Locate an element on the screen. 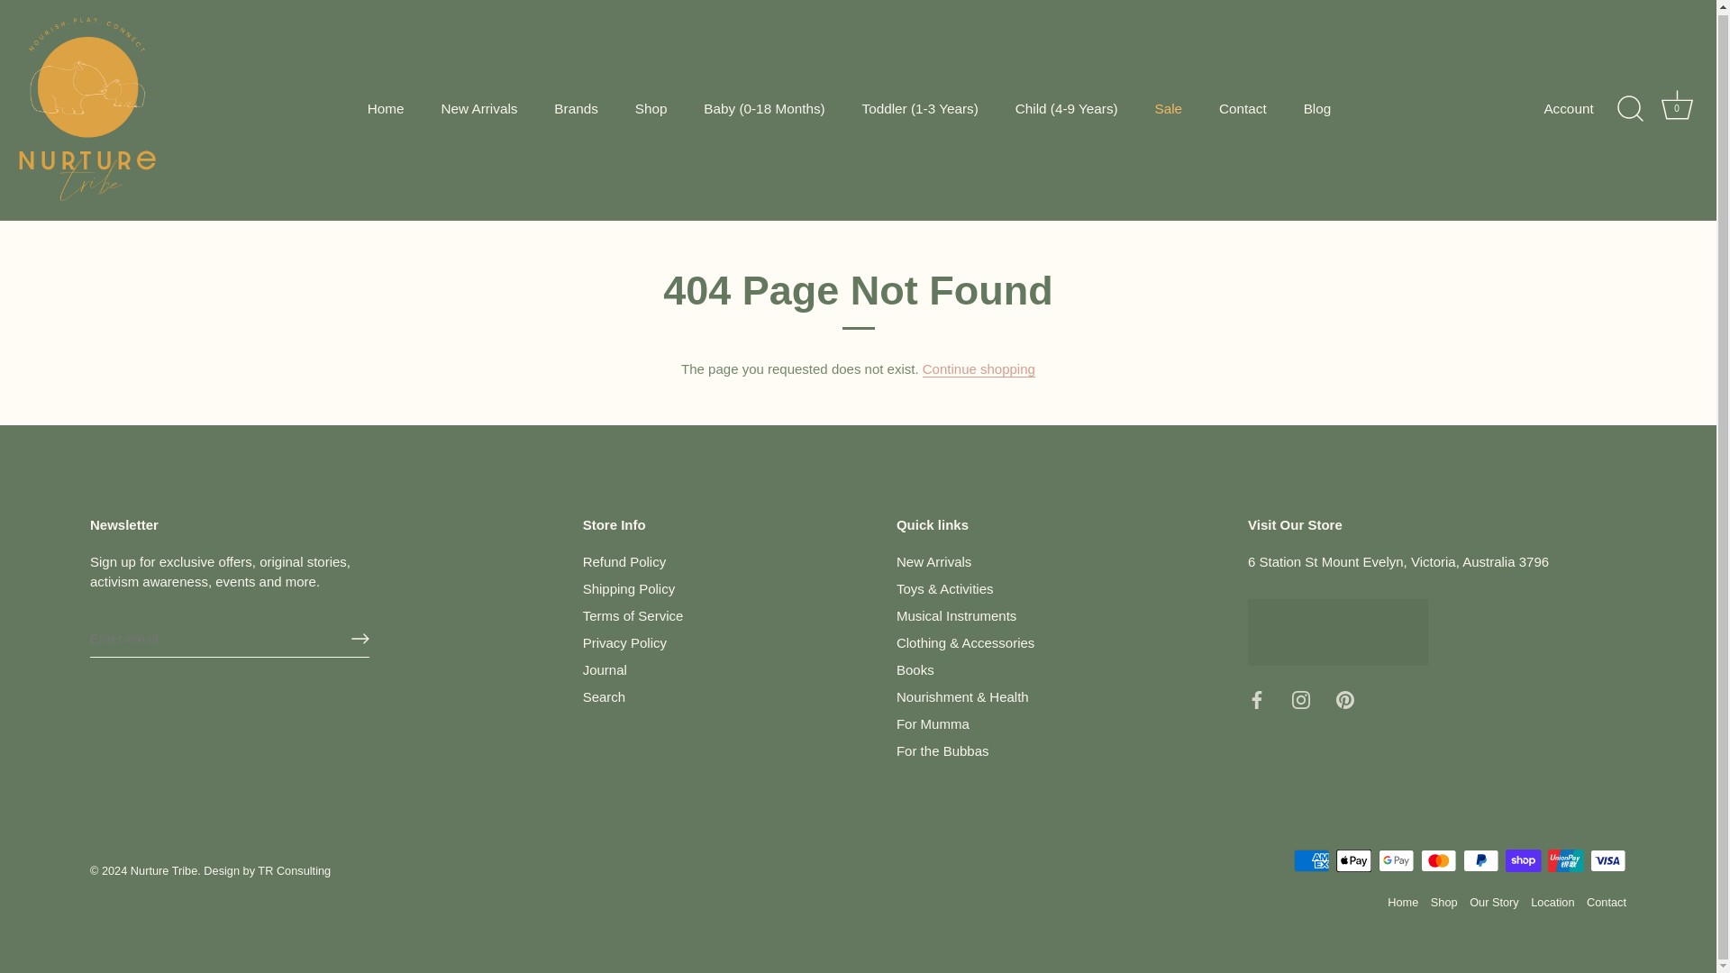 This screenshot has width=1730, height=973. RIGHT ARROW LONG is located at coordinates (360, 638).